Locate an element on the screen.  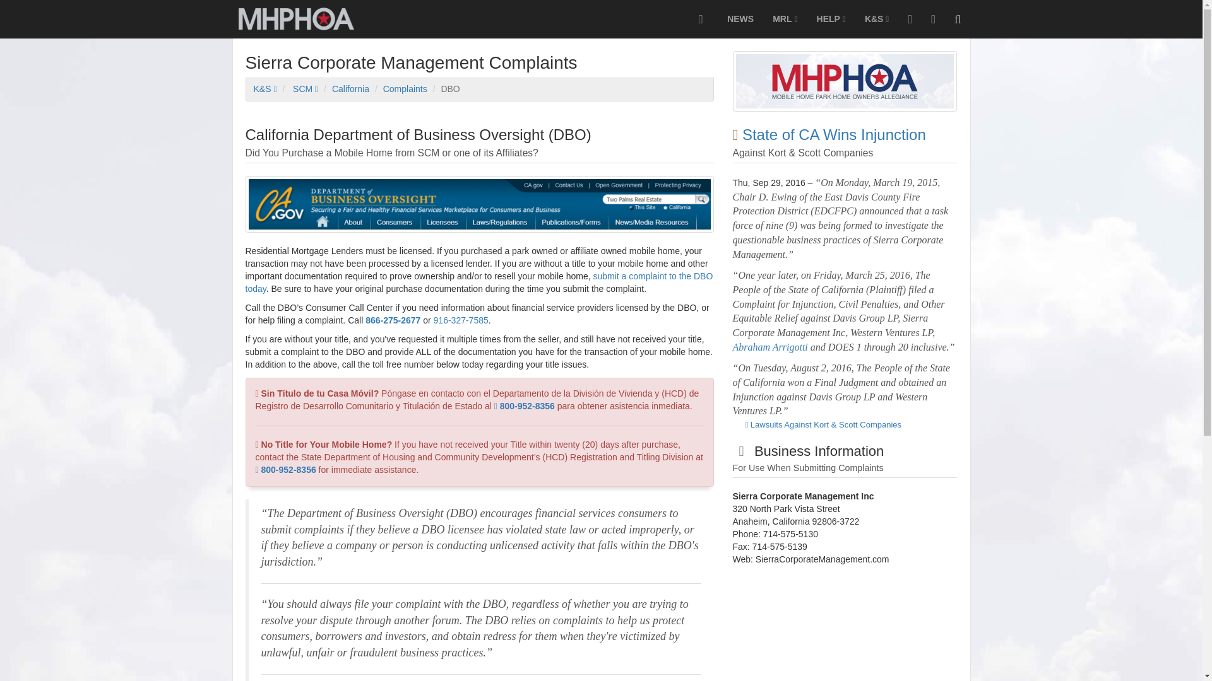
California Department of Business Oversight is located at coordinates (445, 90).